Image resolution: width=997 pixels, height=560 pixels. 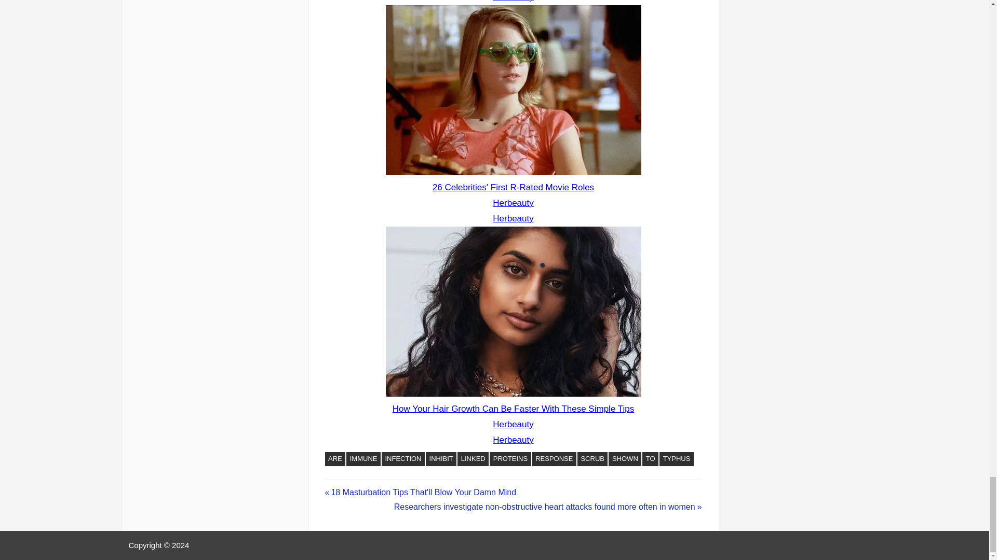 What do you see at coordinates (624, 459) in the screenshot?
I see `SHOWN` at bounding box center [624, 459].